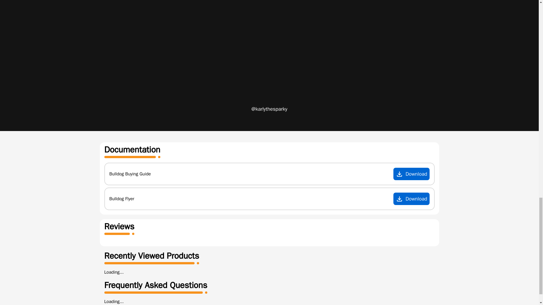  What do you see at coordinates (411, 199) in the screenshot?
I see `Download` at bounding box center [411, 199].